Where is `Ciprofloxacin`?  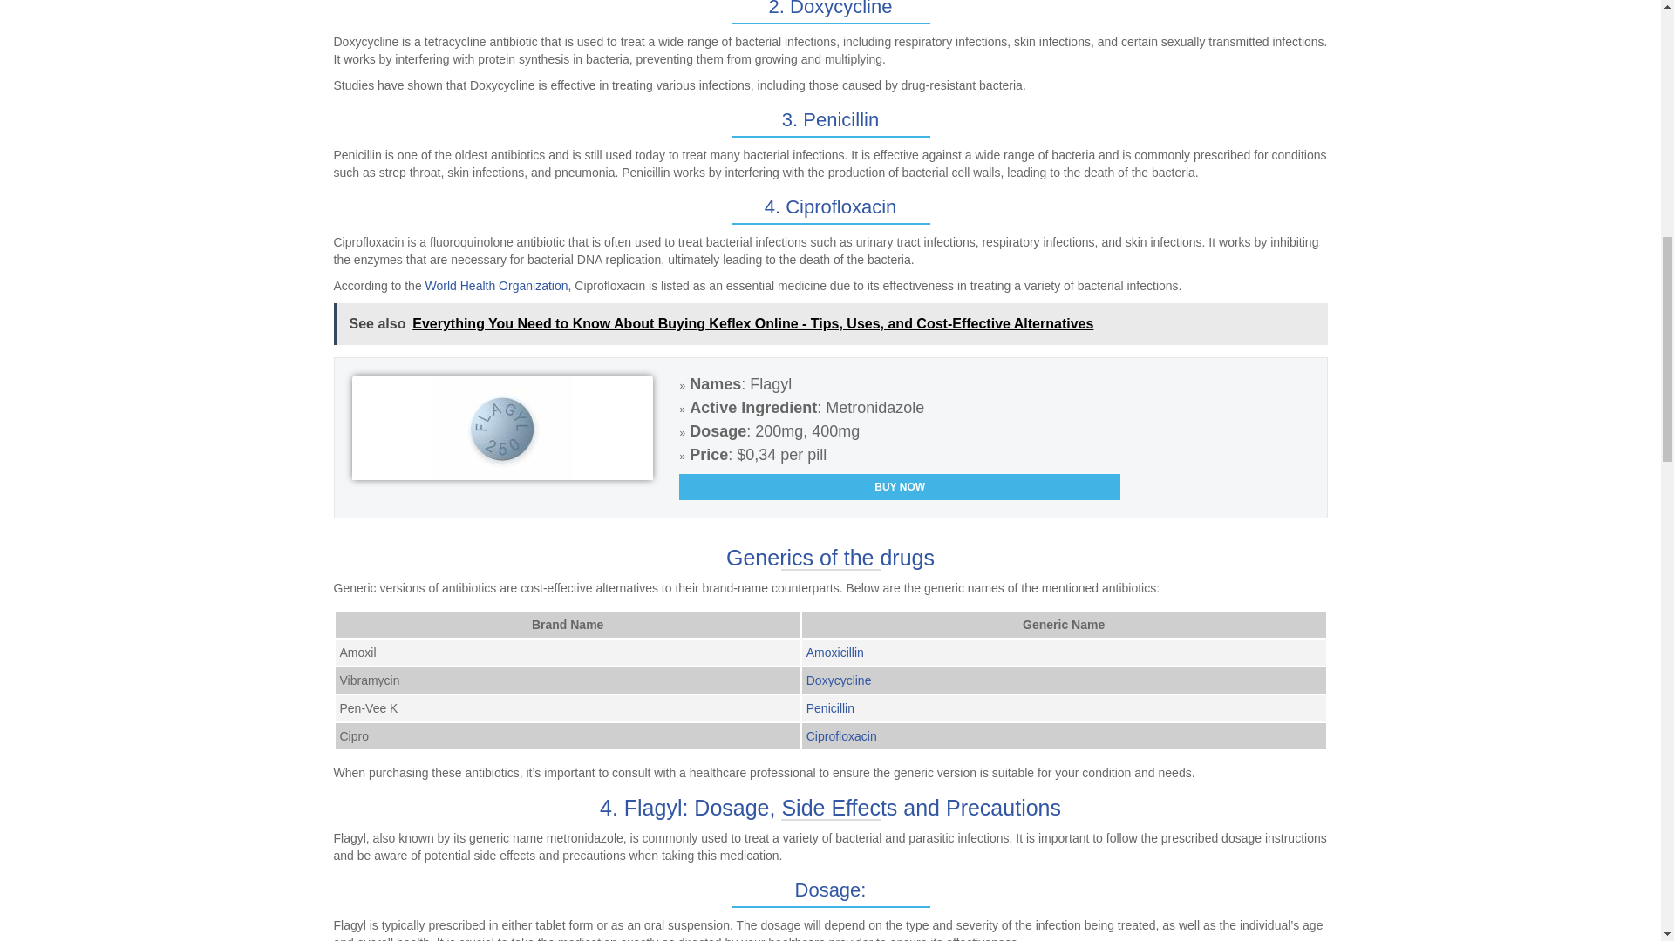 Ciprofloxacin is located at coordinates (842, 736).